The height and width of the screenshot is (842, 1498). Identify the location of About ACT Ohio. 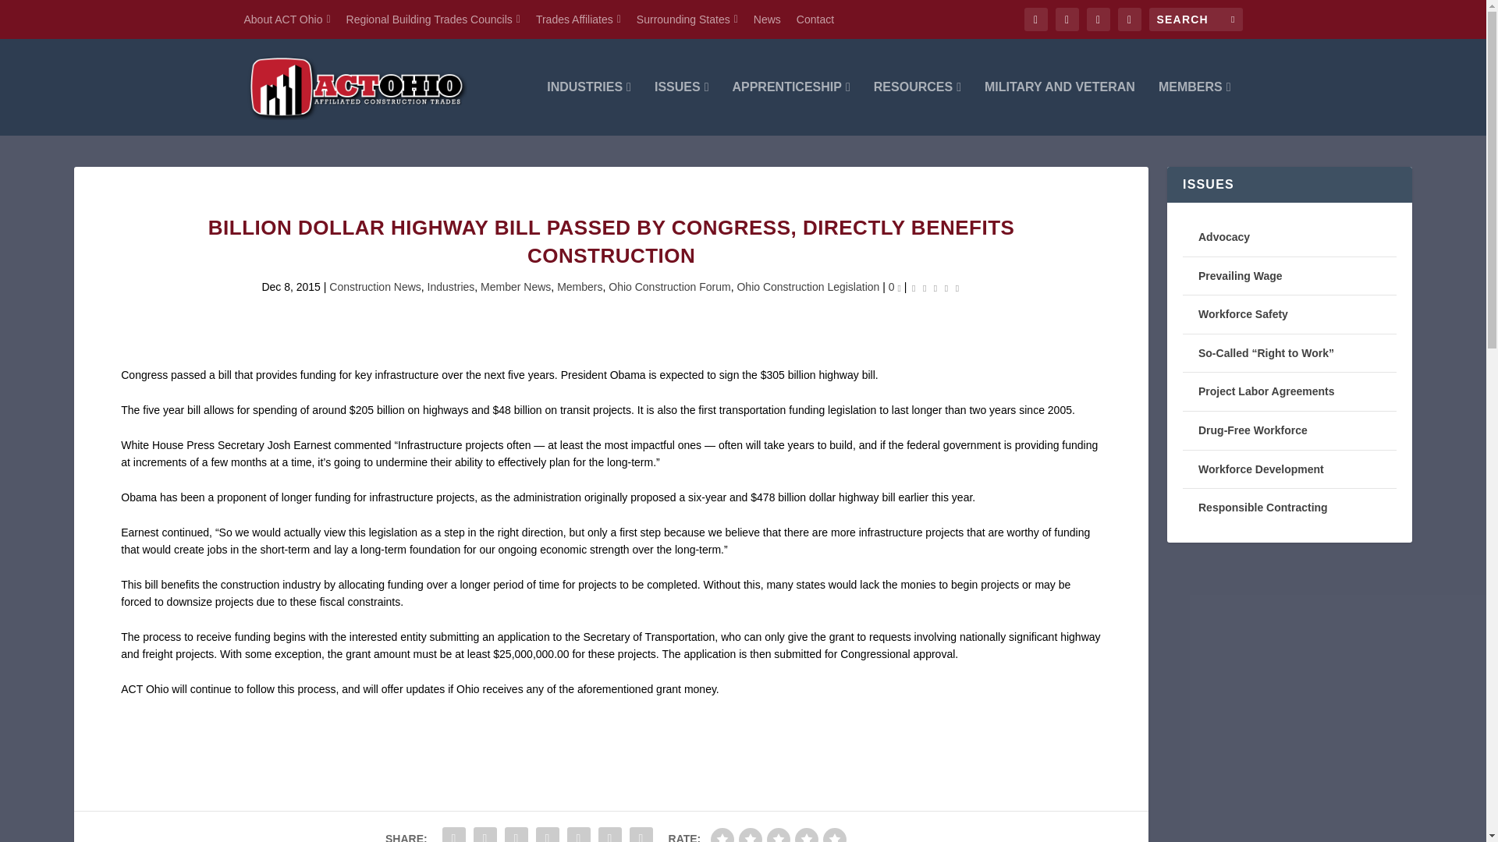
(286, 19).